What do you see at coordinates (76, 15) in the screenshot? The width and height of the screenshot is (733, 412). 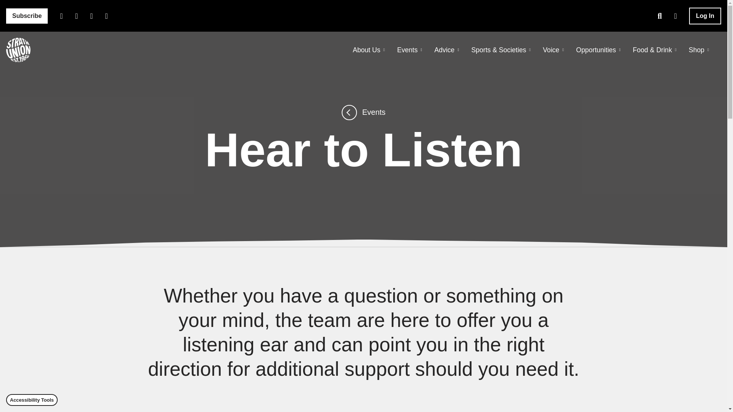 I see `Follow us on Instagram` at bounding box center [76, 15].